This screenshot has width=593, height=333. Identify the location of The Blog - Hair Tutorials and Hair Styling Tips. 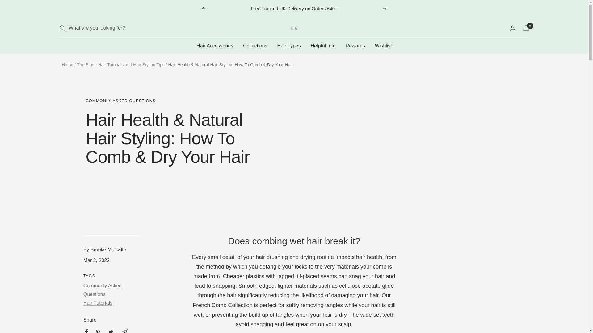
(120, 65).